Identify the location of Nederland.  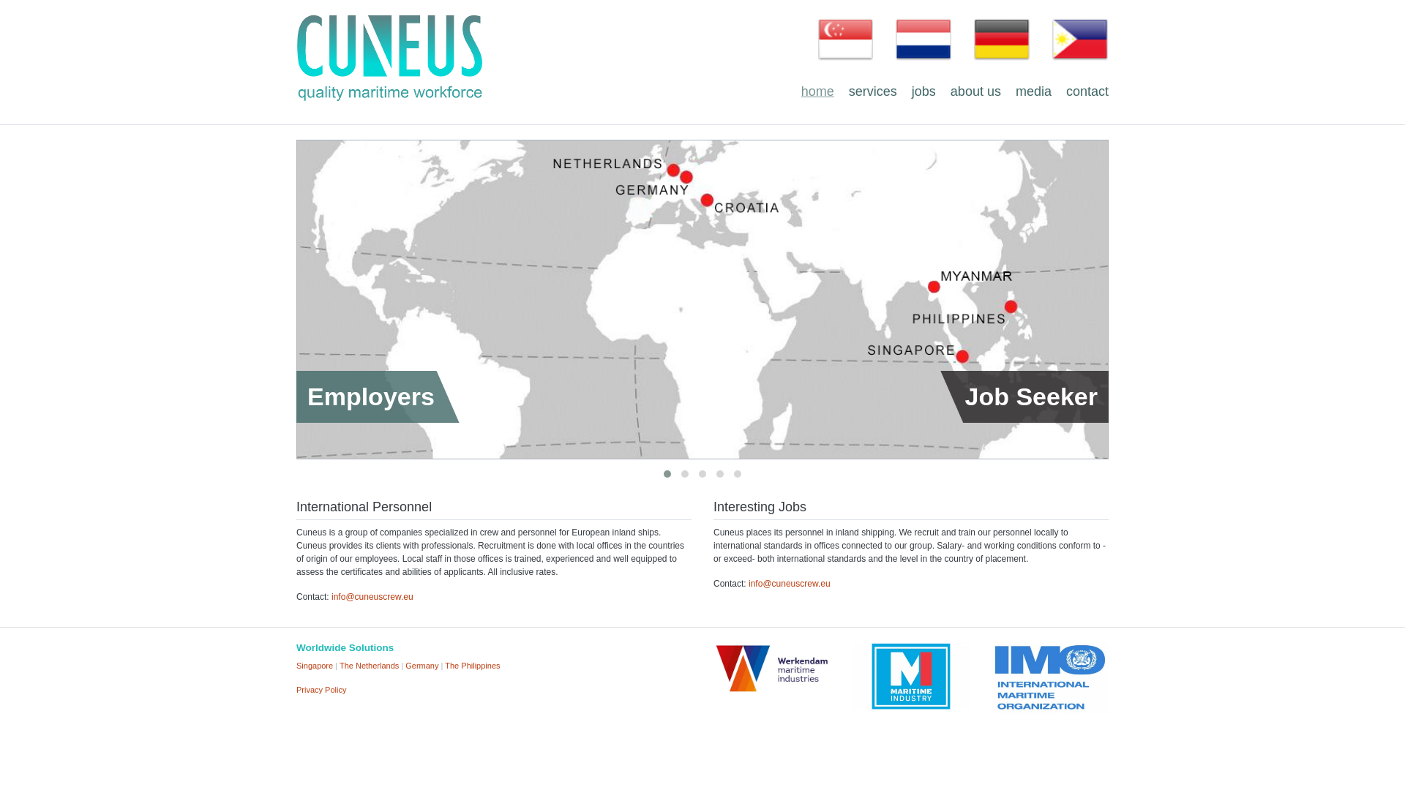
(923, 39).